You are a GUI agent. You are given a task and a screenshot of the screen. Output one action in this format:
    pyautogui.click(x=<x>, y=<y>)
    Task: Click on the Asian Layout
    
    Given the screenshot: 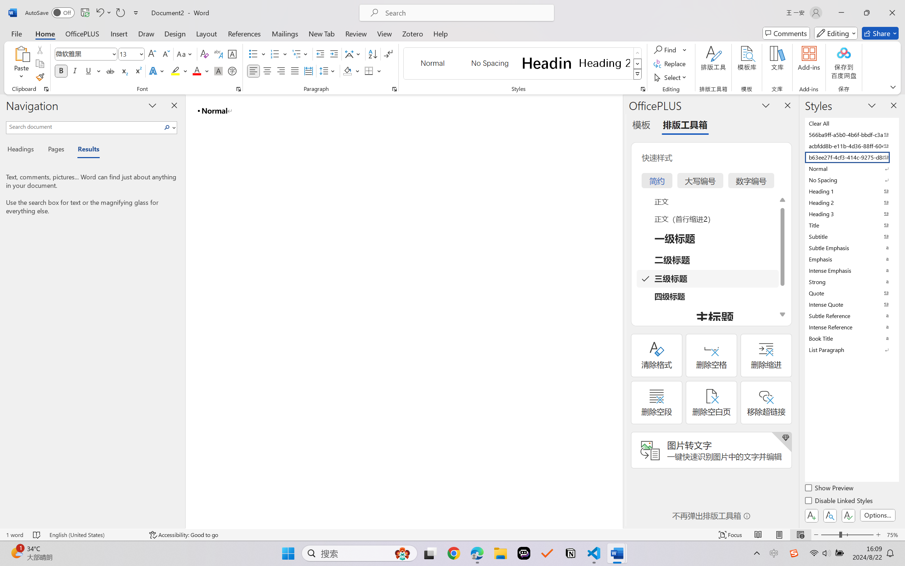 What is the action you would take?
    pyautogui.click(x=354, y=54)
    